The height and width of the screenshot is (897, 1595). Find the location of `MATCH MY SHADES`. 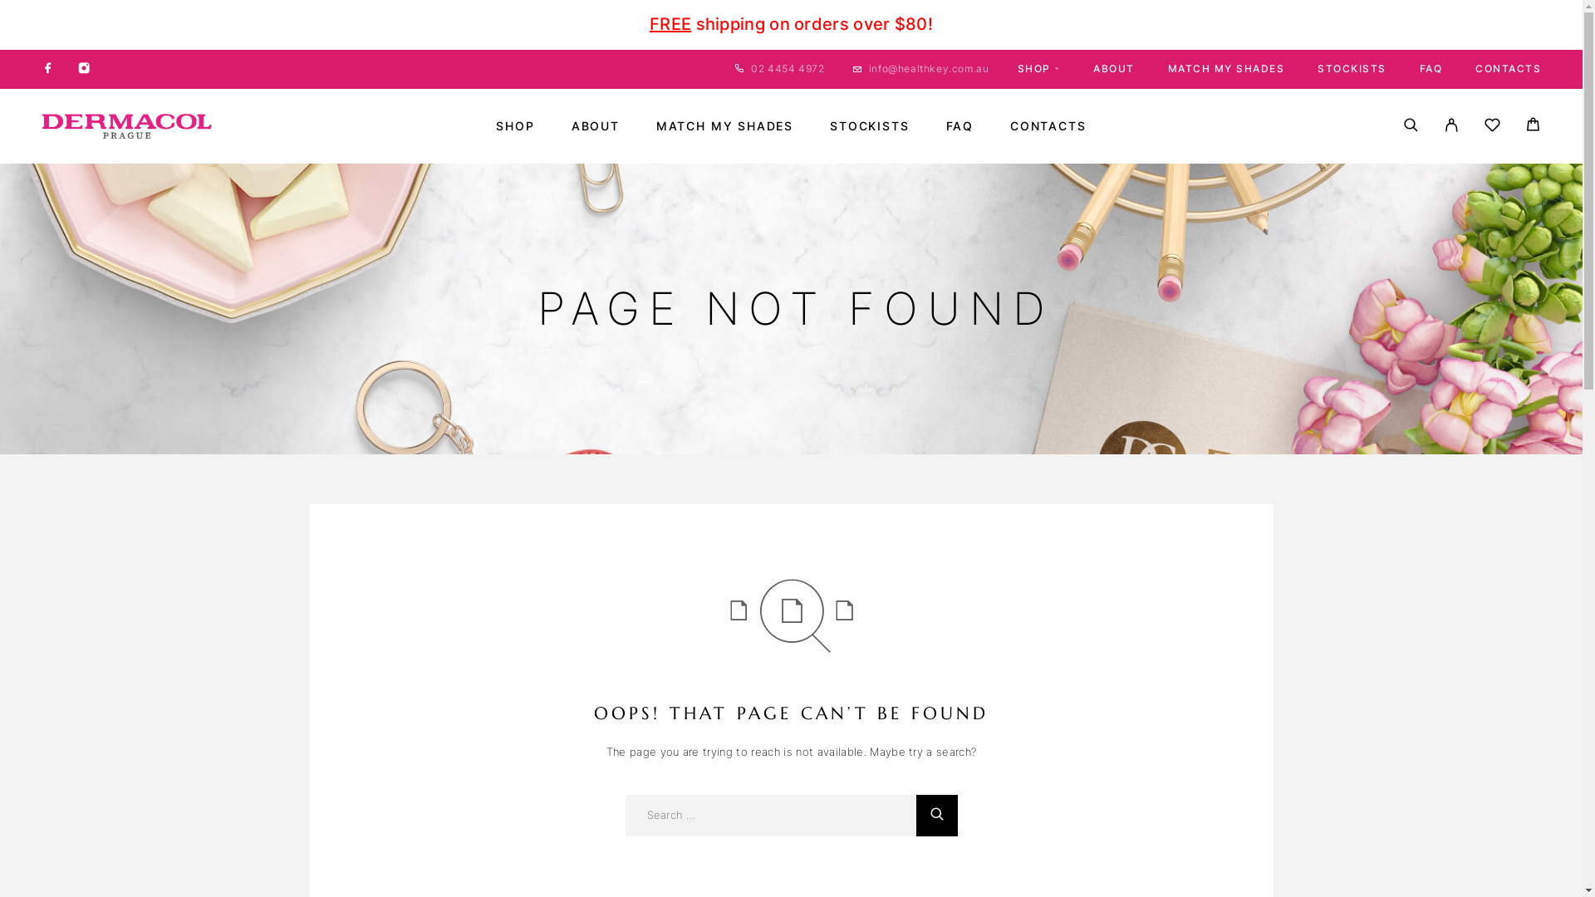

MATCH MY SHADES is located at coordinates (1226, 68).